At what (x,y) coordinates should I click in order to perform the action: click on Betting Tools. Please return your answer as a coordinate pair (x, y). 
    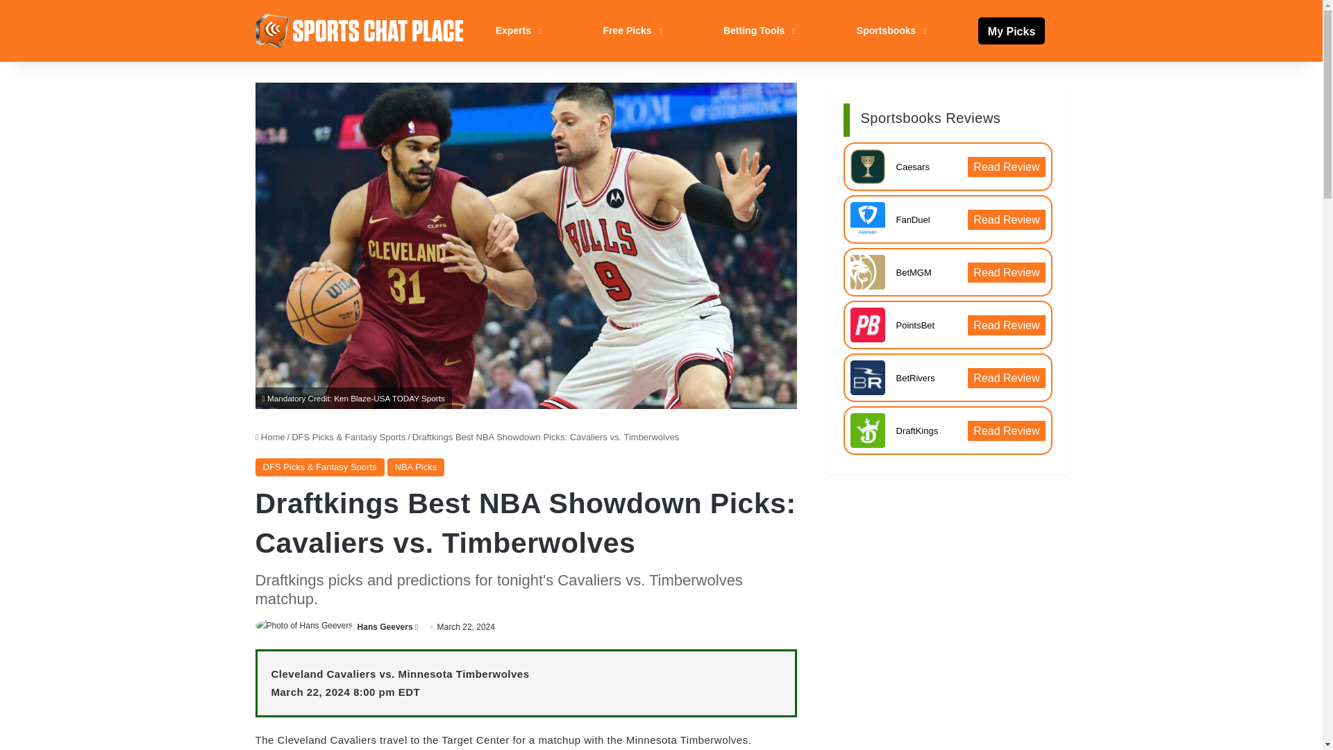
    Looking at the image, I should click on (757, 31).